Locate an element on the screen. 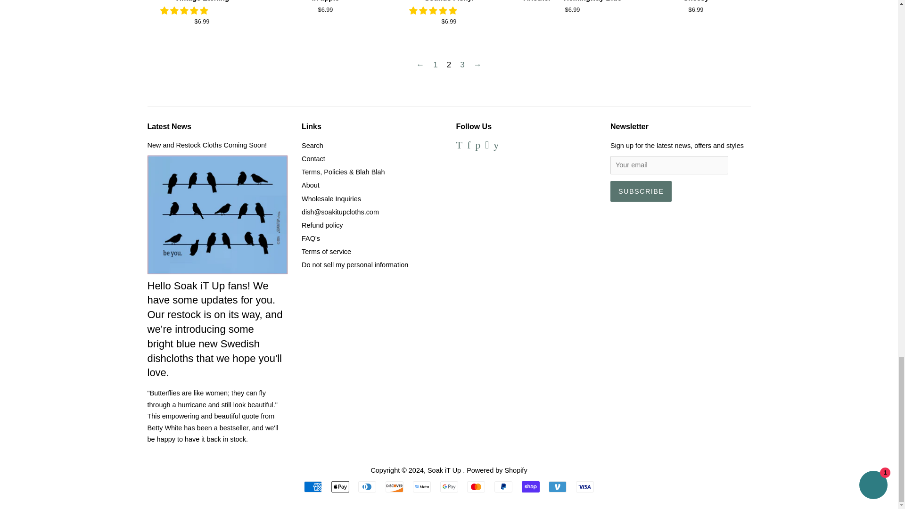 This screenshot has width=905, height=509. Diners Club is located at coordinates (367, 486).